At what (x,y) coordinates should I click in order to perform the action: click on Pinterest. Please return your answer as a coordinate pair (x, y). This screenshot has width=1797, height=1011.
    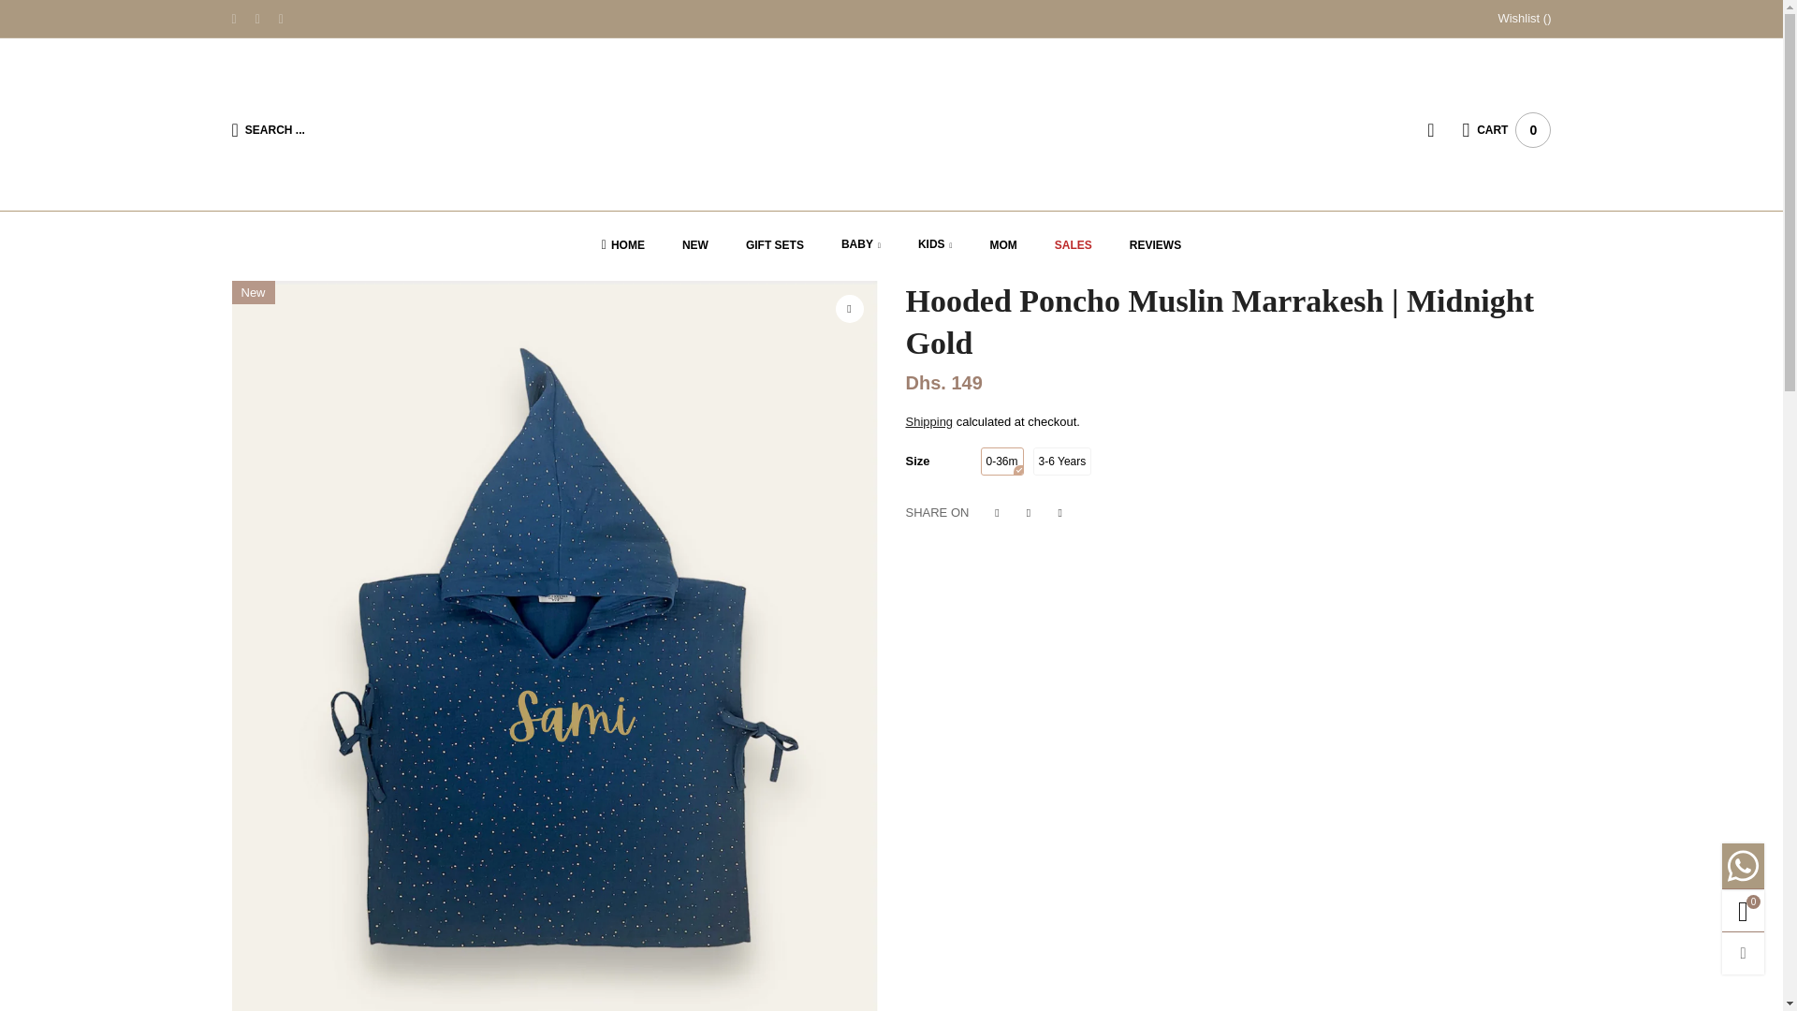
    Looking at the image, I should click on (258, 19).